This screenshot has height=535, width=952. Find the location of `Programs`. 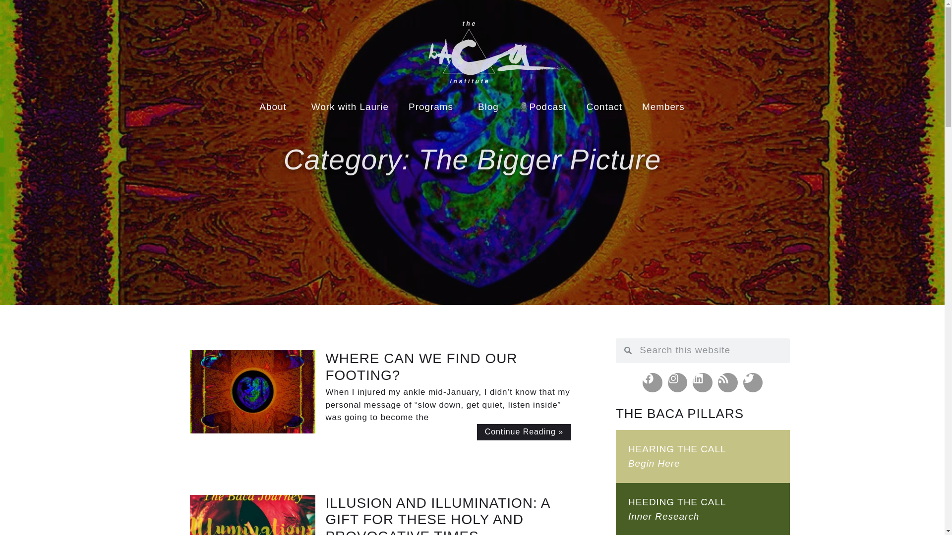

Programs is located at coordinates (433, 107).